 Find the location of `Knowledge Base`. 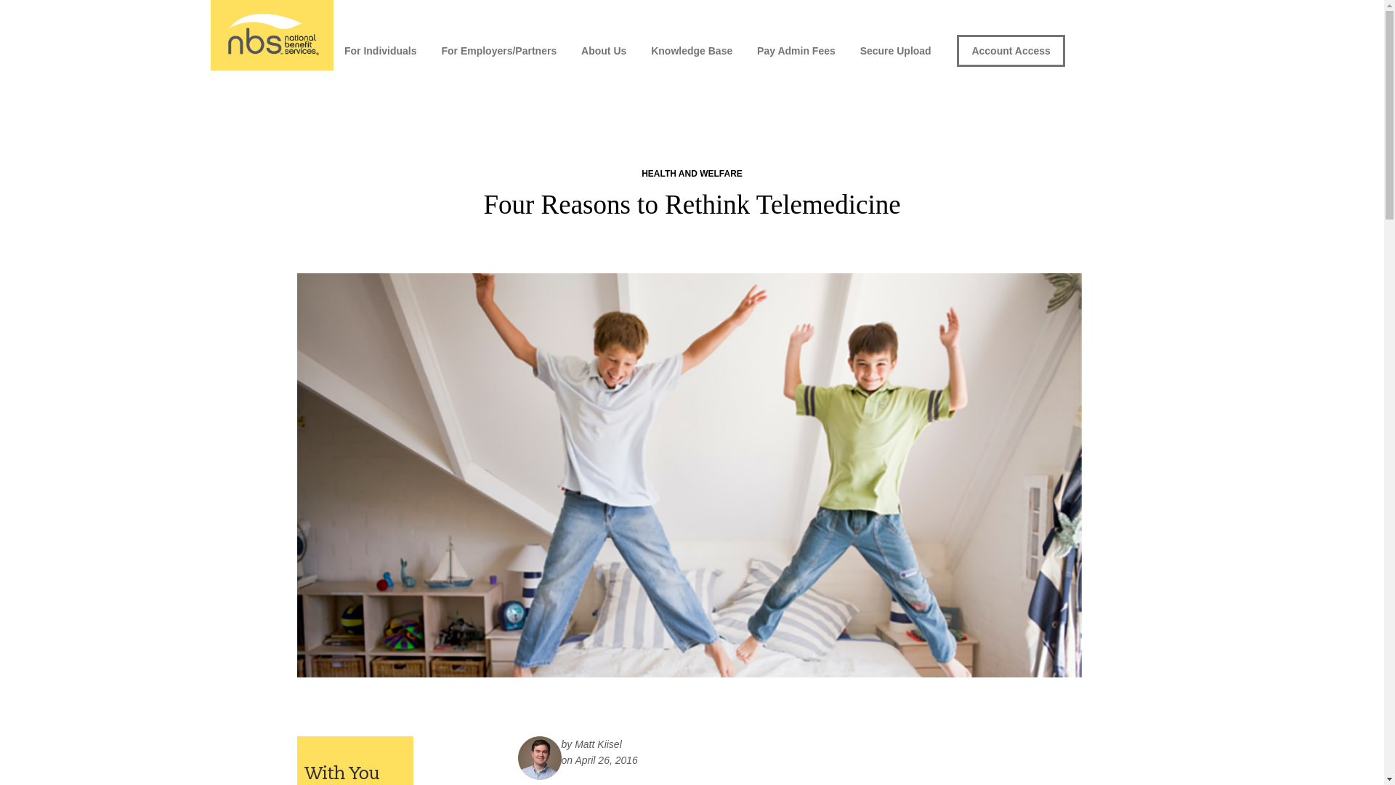

Knowledge Base is located at coordinates (692, 50).